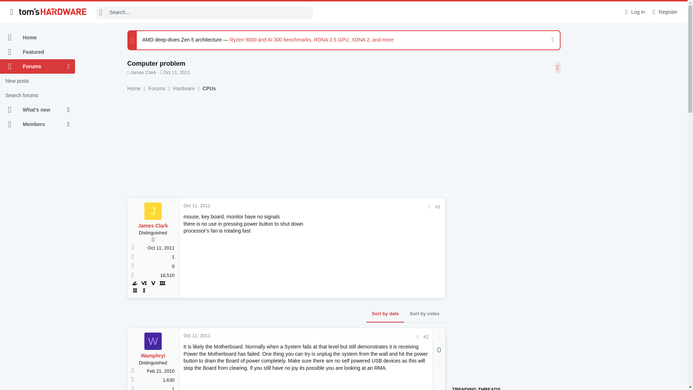  What do you see at coordinates (34, 66) in the screenshot?
I see `Forums` at bounding box center [34, 66].